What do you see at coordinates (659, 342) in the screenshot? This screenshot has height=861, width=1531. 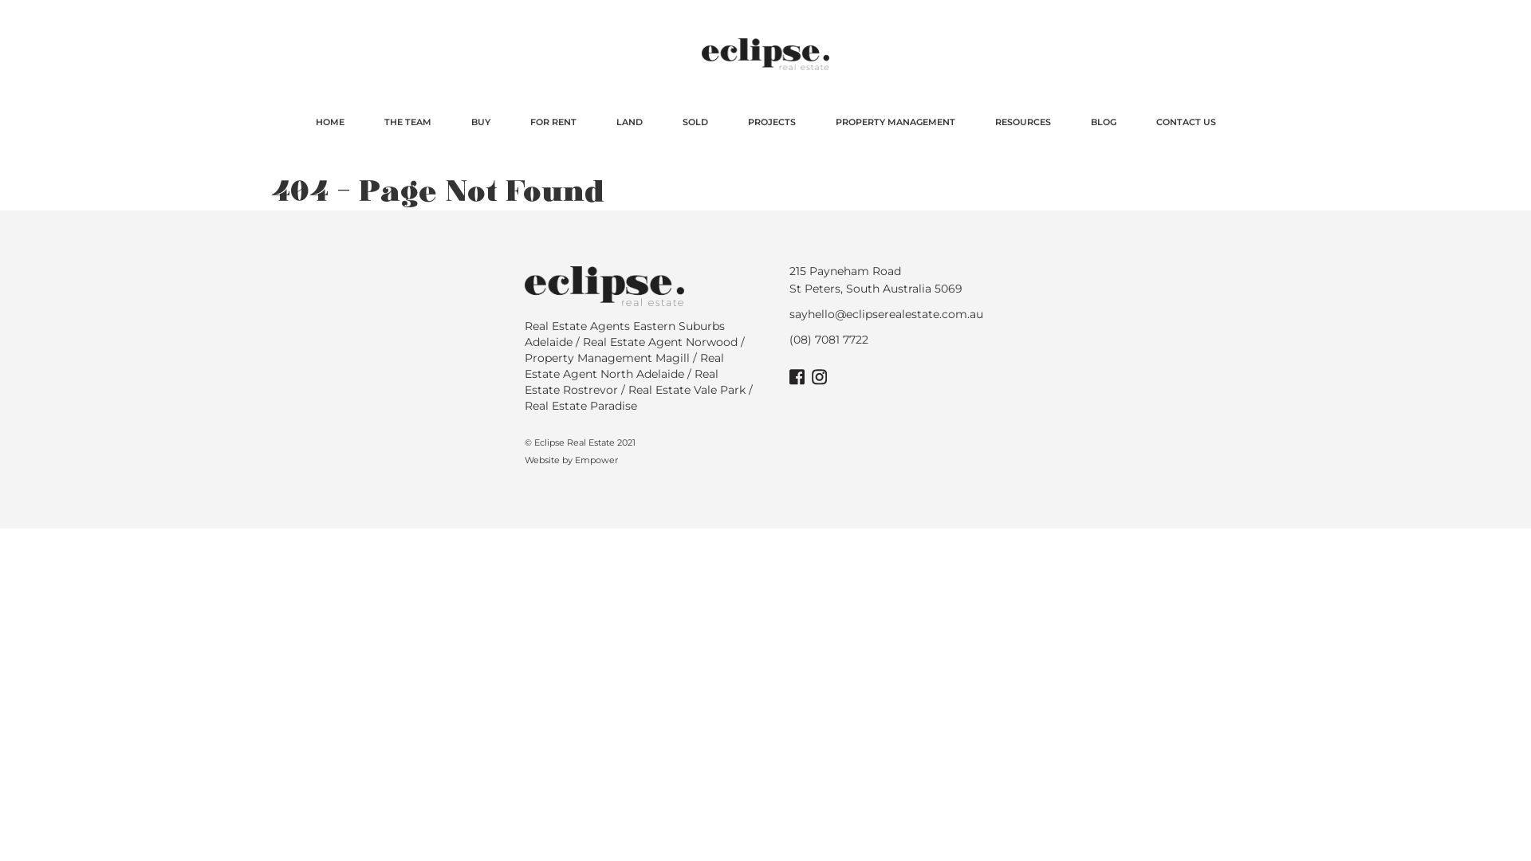 I see `Real Estate Agent Norwood` at bounding box center [659, 342].